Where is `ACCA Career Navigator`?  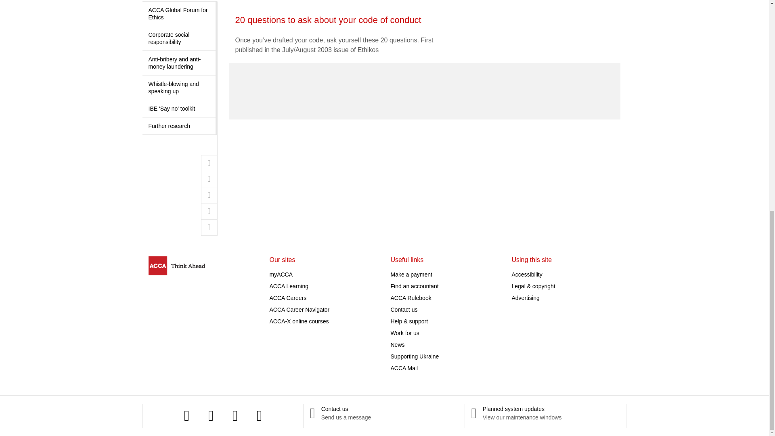 ACCA Career Navigator is located at coordinates (300, 310).